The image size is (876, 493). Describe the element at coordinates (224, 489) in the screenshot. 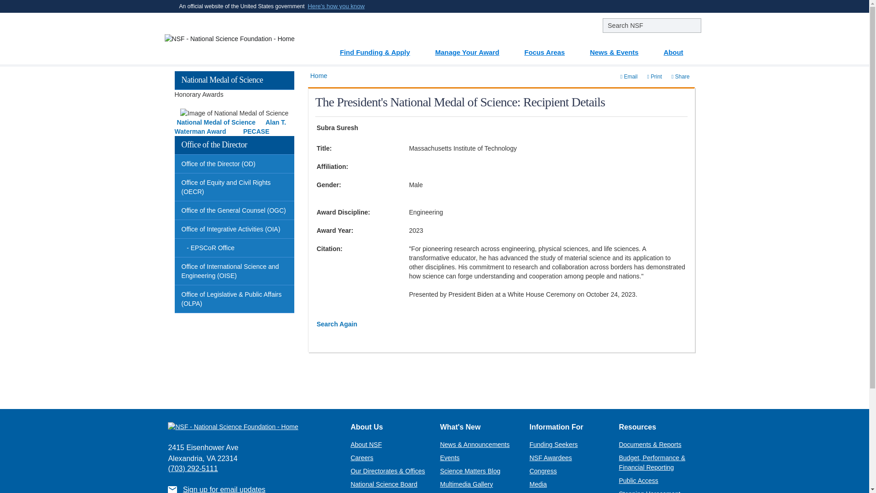

I see `Sign up for email updates` at that location.